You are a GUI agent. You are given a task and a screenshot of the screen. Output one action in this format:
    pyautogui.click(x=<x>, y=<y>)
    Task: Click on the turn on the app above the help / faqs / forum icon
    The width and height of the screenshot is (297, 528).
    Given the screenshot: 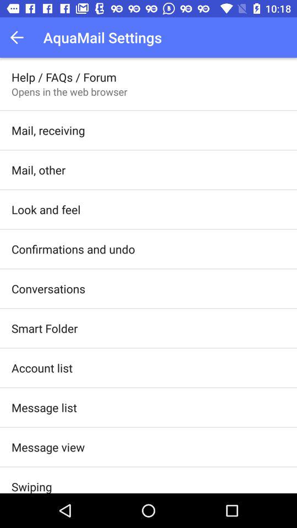 What is the action you would take?
    pyautogui.click(x=20, y=37)
    